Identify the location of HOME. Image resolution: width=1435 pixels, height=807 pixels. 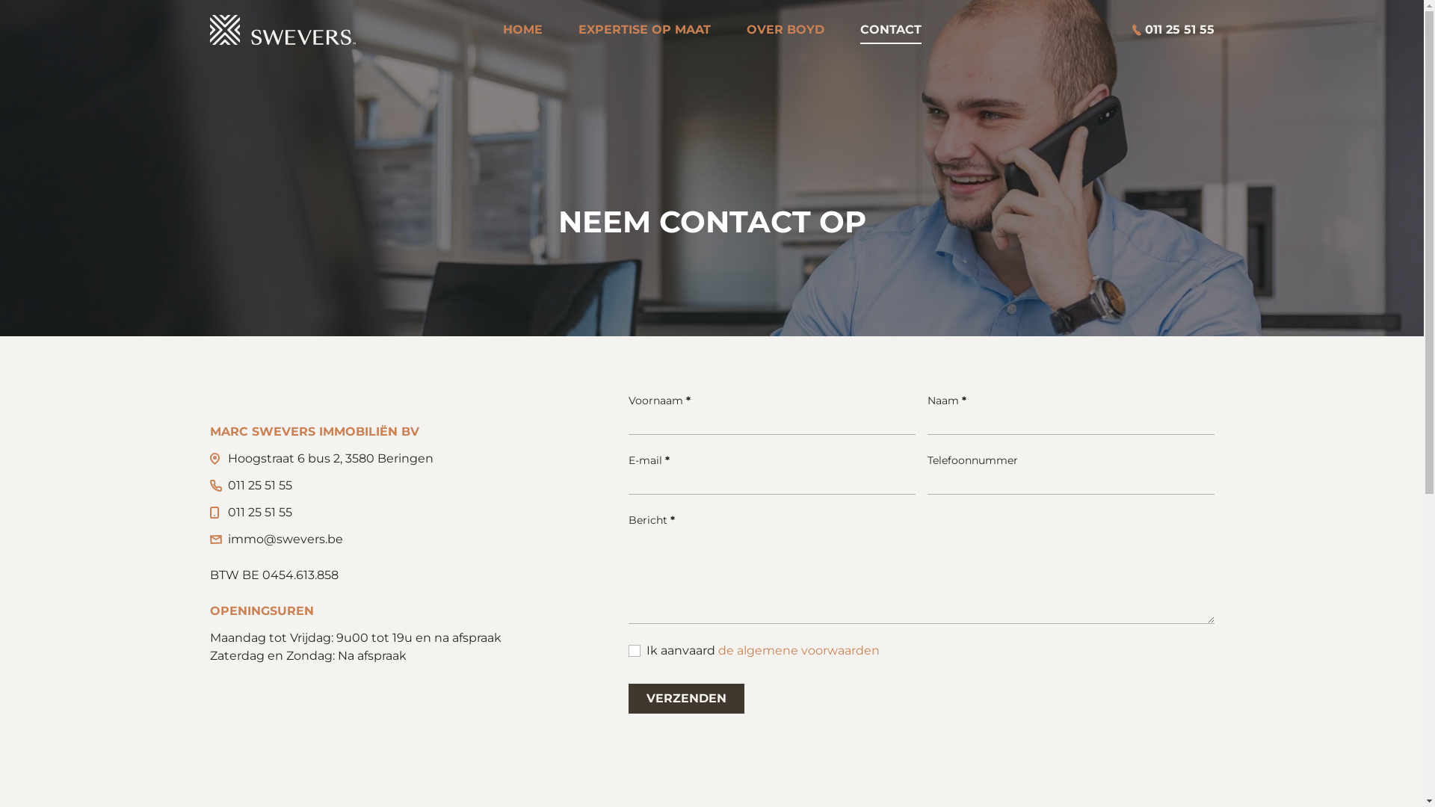
(522, 30).